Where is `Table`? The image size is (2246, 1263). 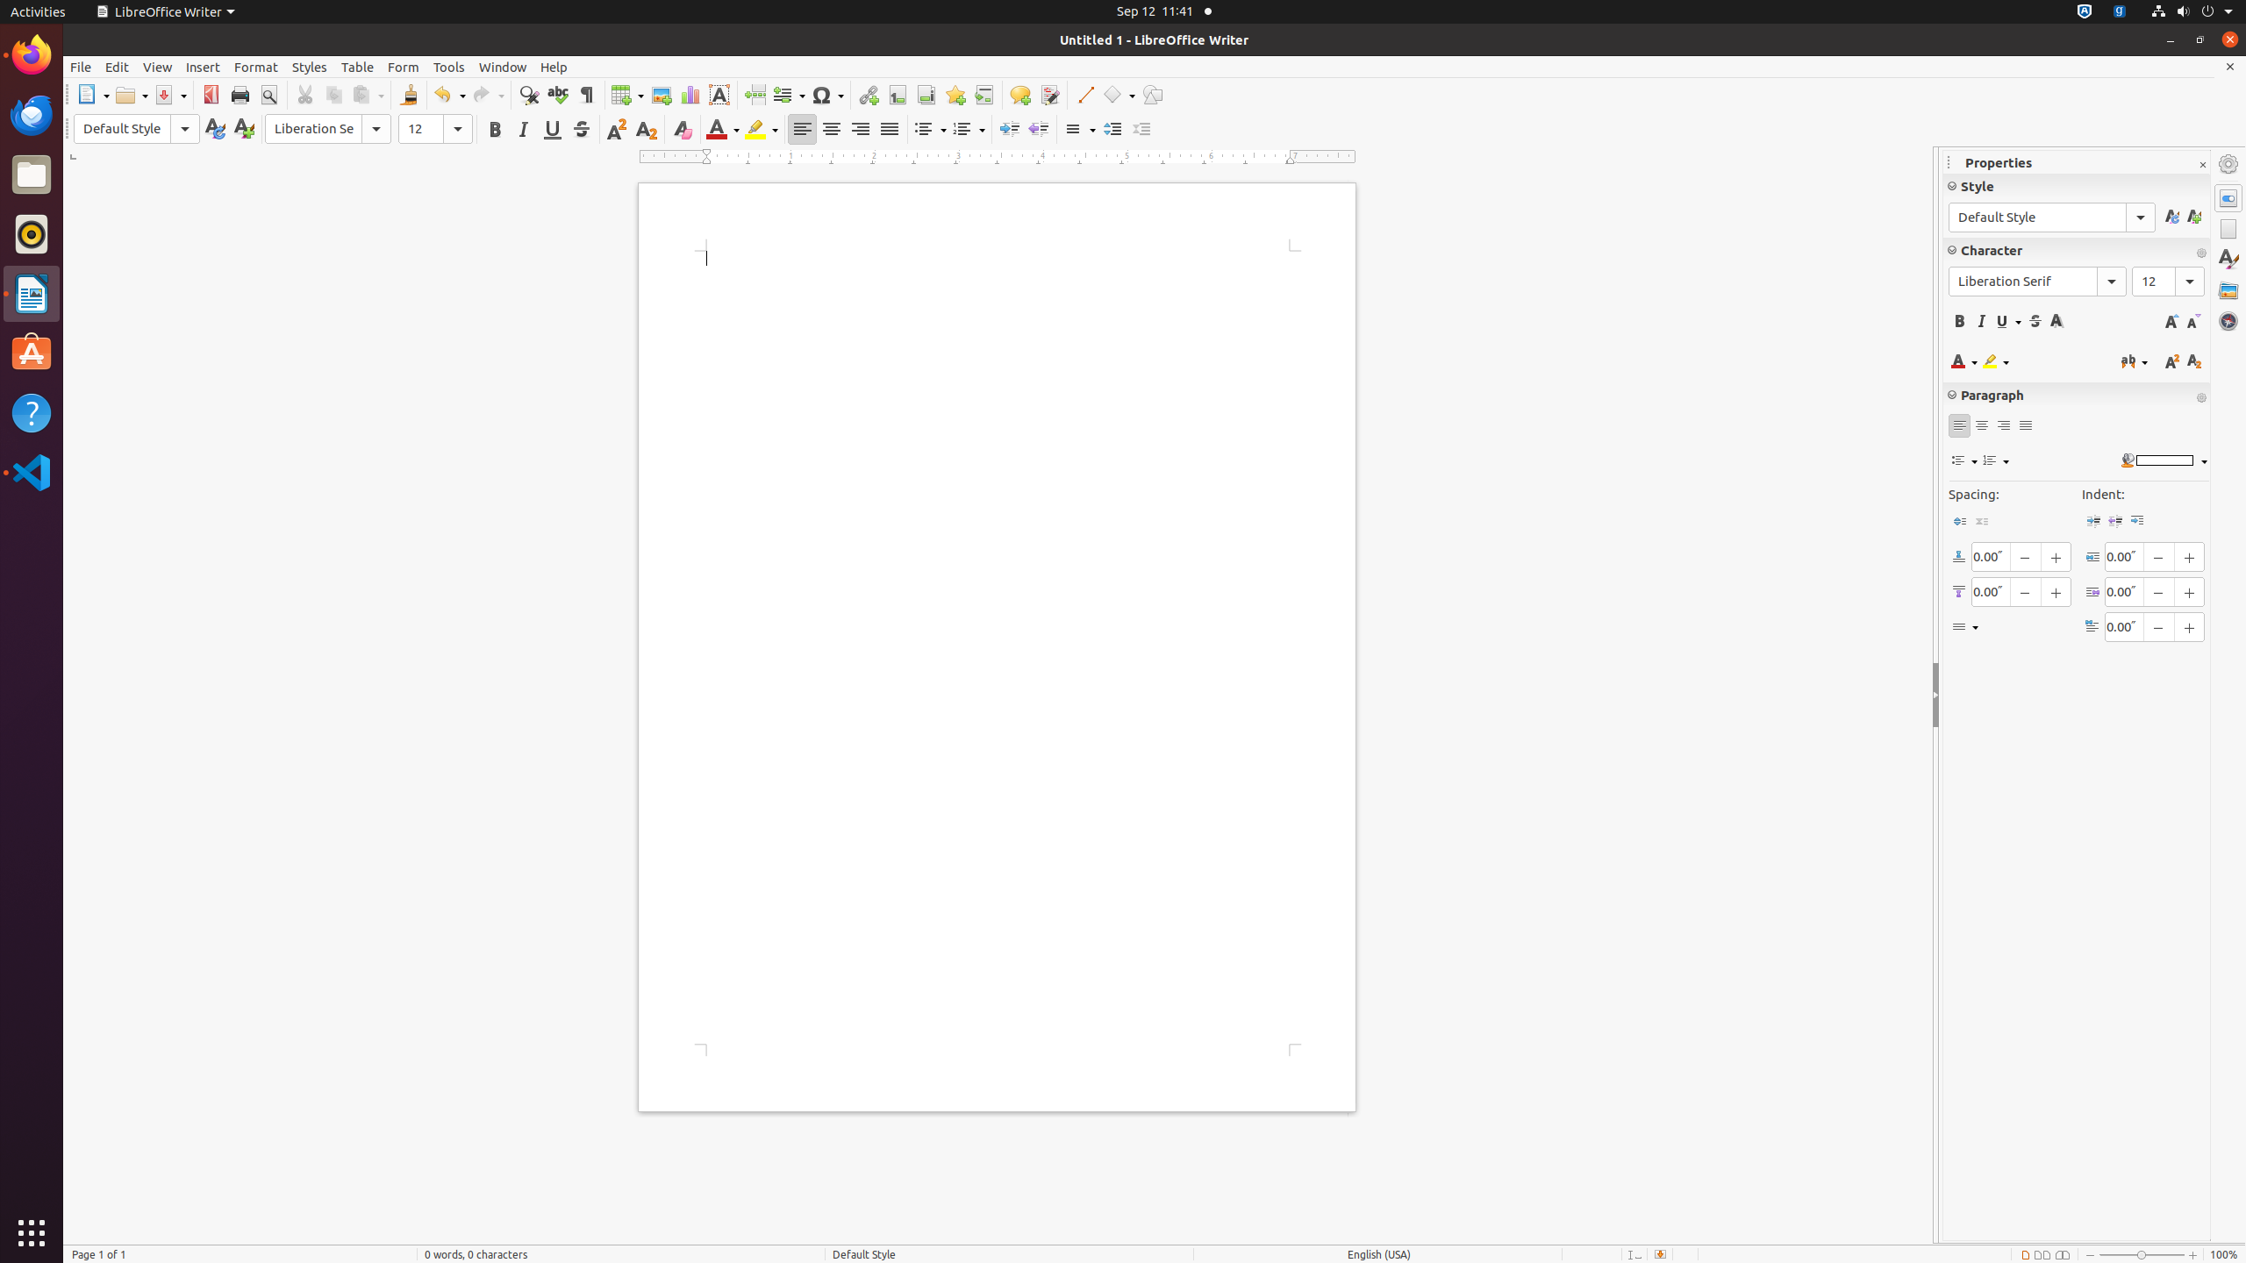 Table is located at coordinates (358, 67).